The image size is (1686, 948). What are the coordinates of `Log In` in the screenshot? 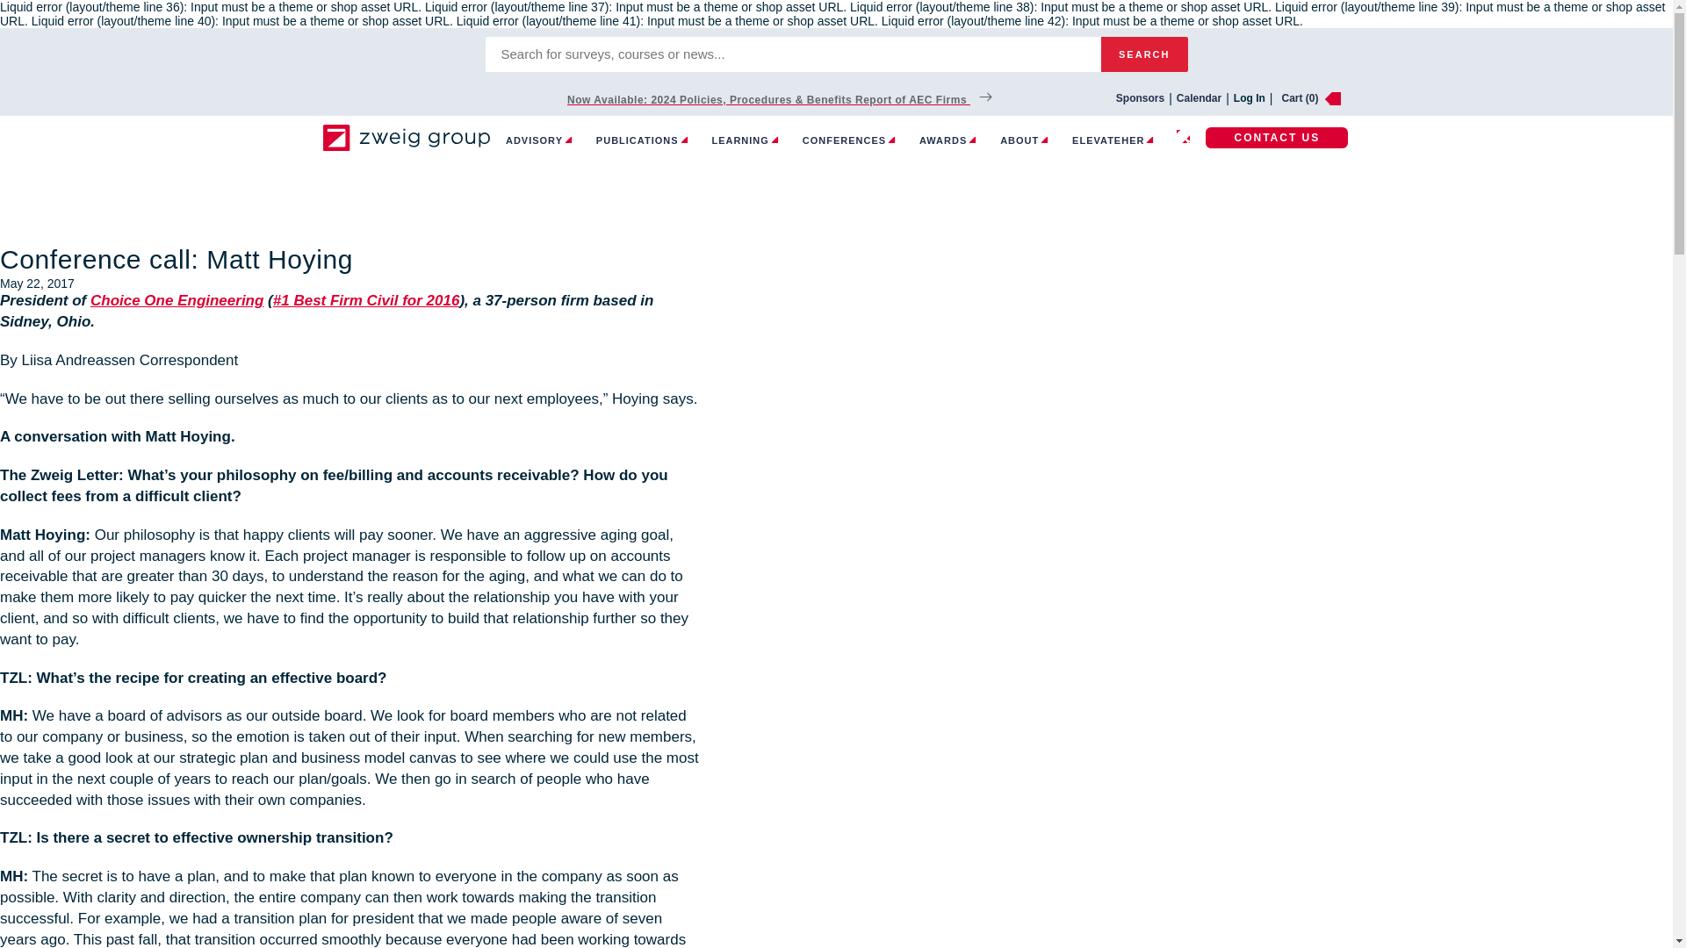 It's located at (1250, 97).